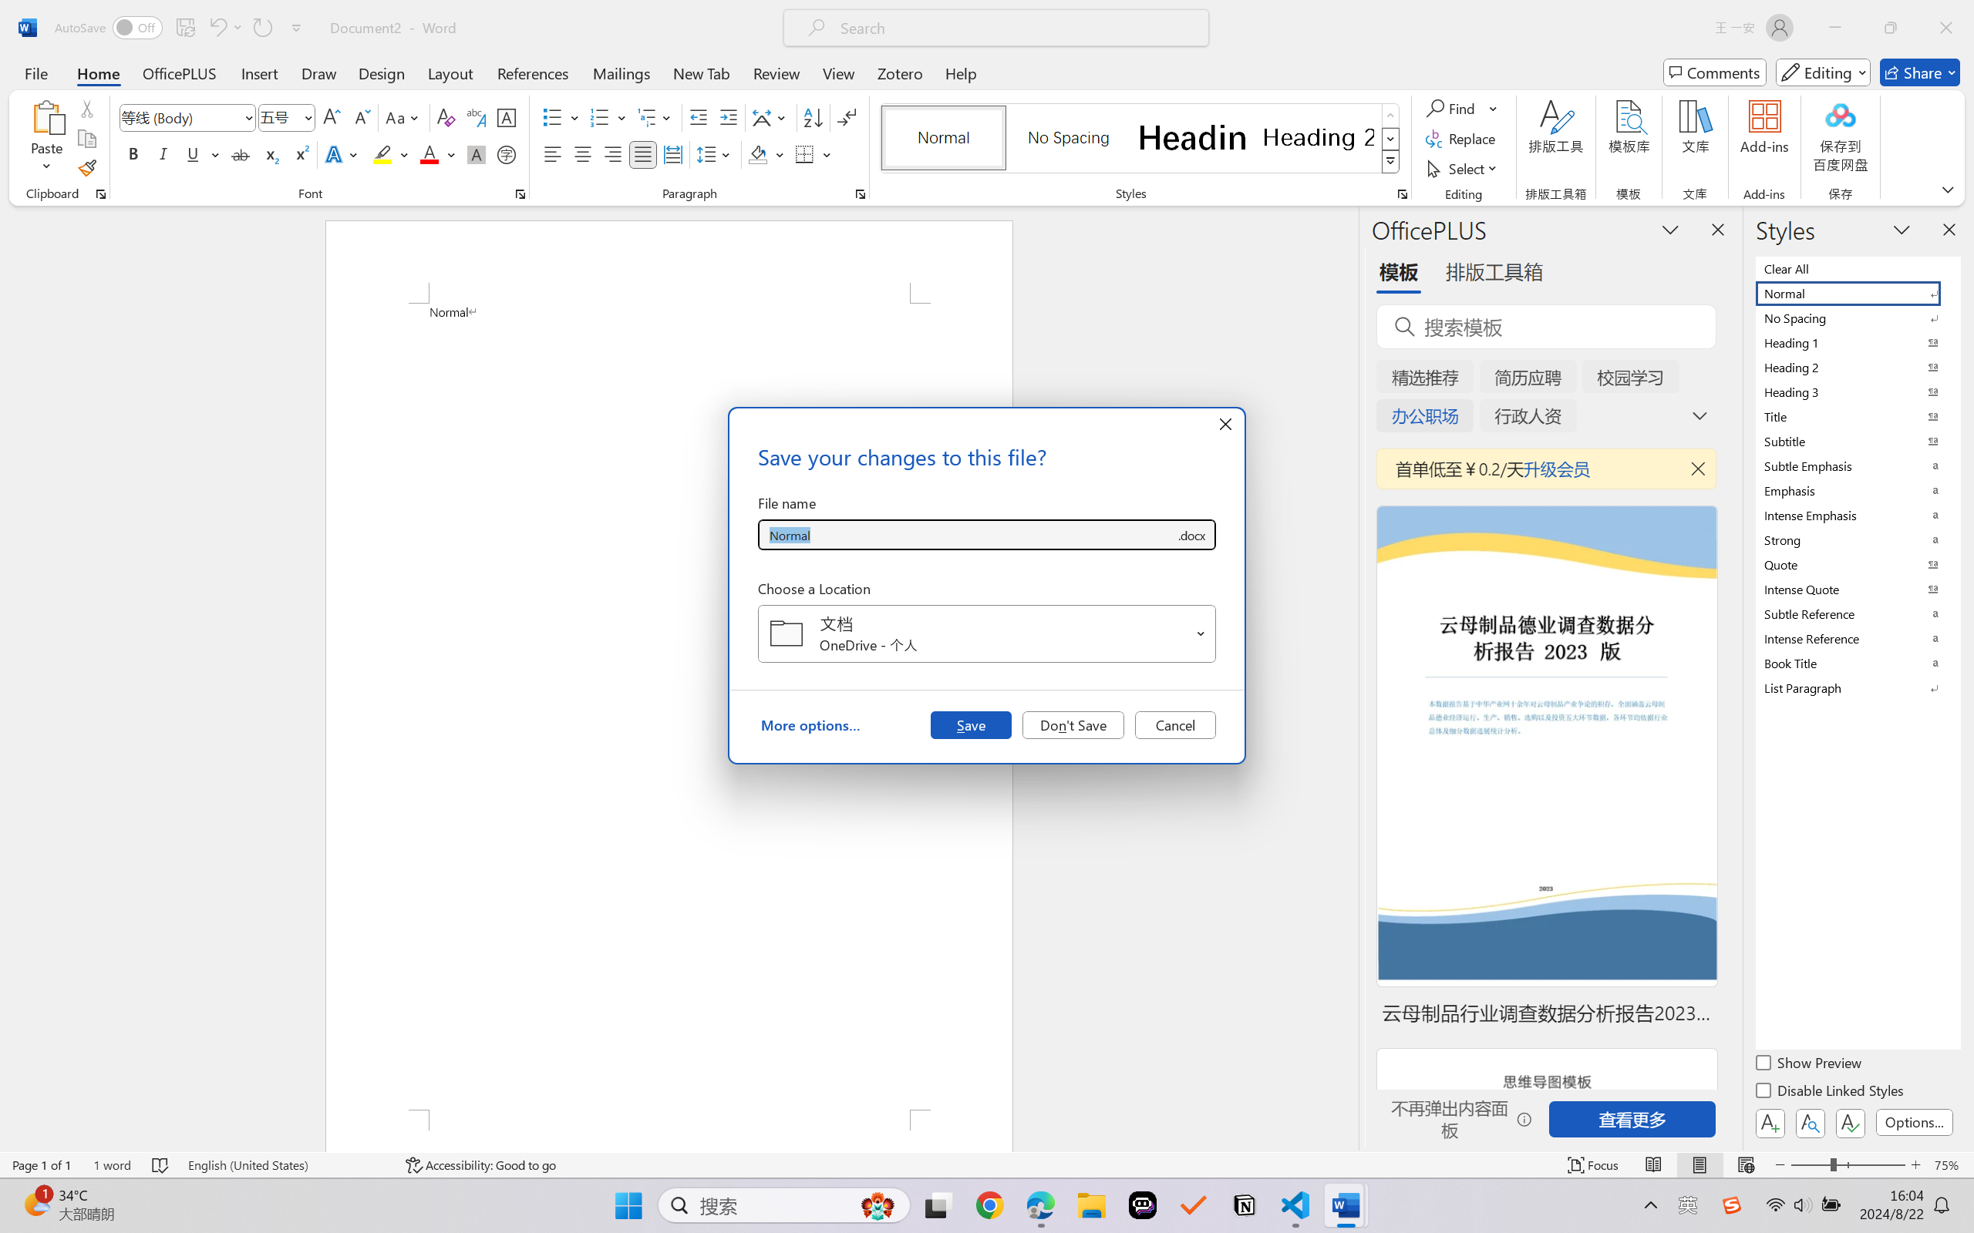  I want to click on Subscript, so click(270, 154).